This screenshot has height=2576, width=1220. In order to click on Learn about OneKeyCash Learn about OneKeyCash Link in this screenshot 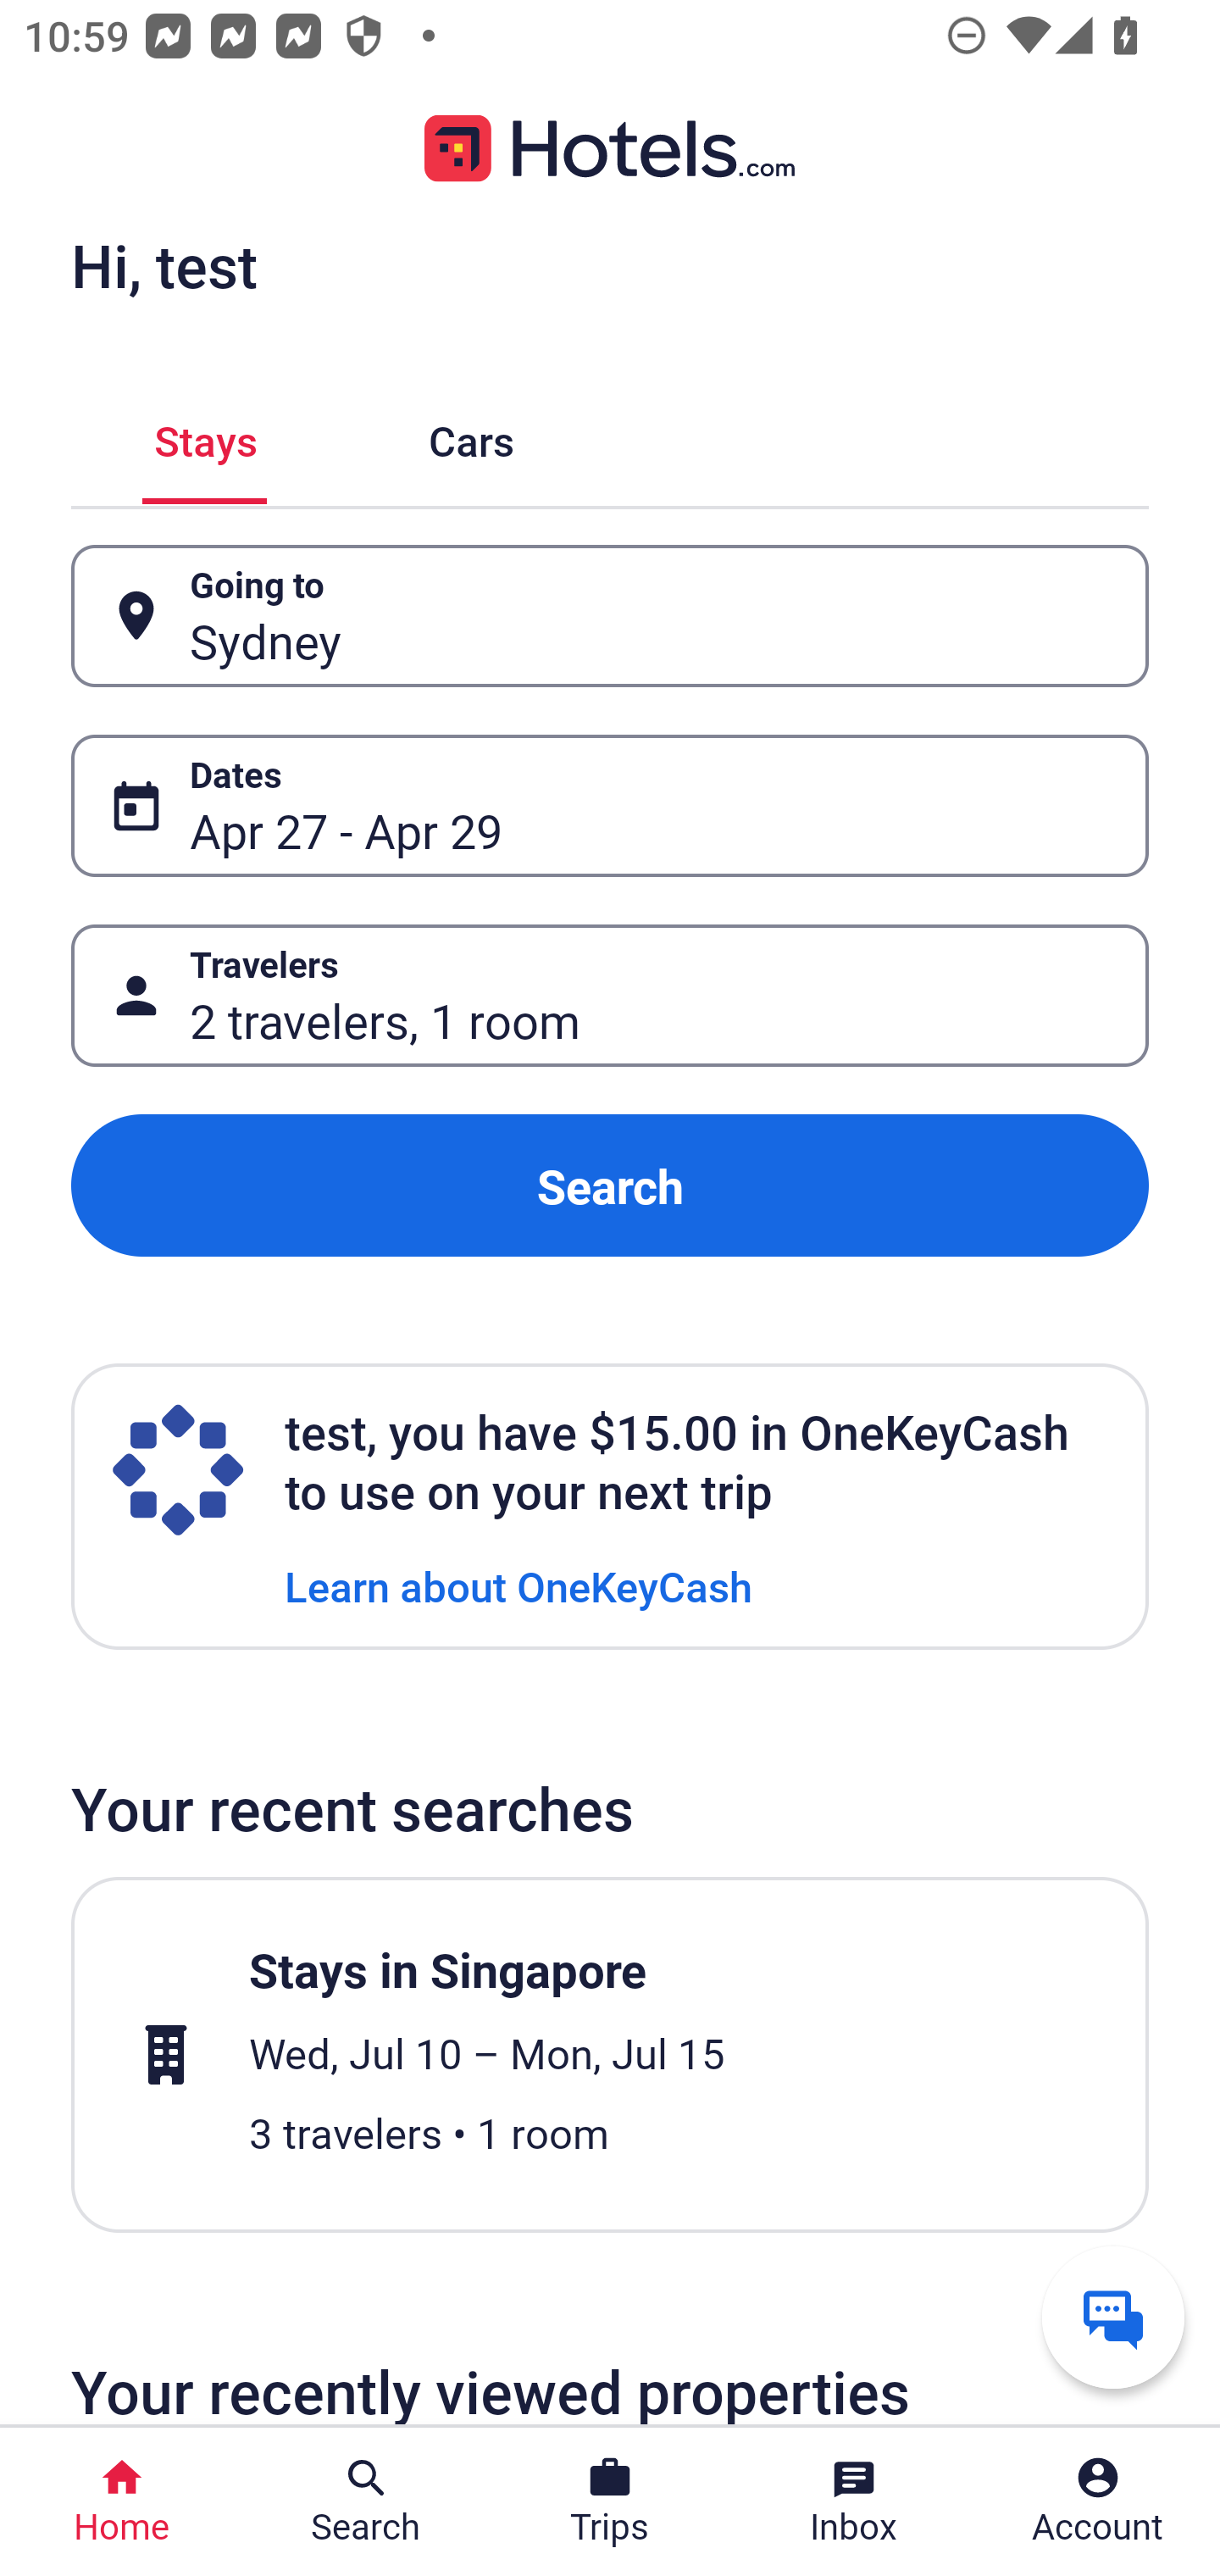, I will do `click(518, 1585)`.